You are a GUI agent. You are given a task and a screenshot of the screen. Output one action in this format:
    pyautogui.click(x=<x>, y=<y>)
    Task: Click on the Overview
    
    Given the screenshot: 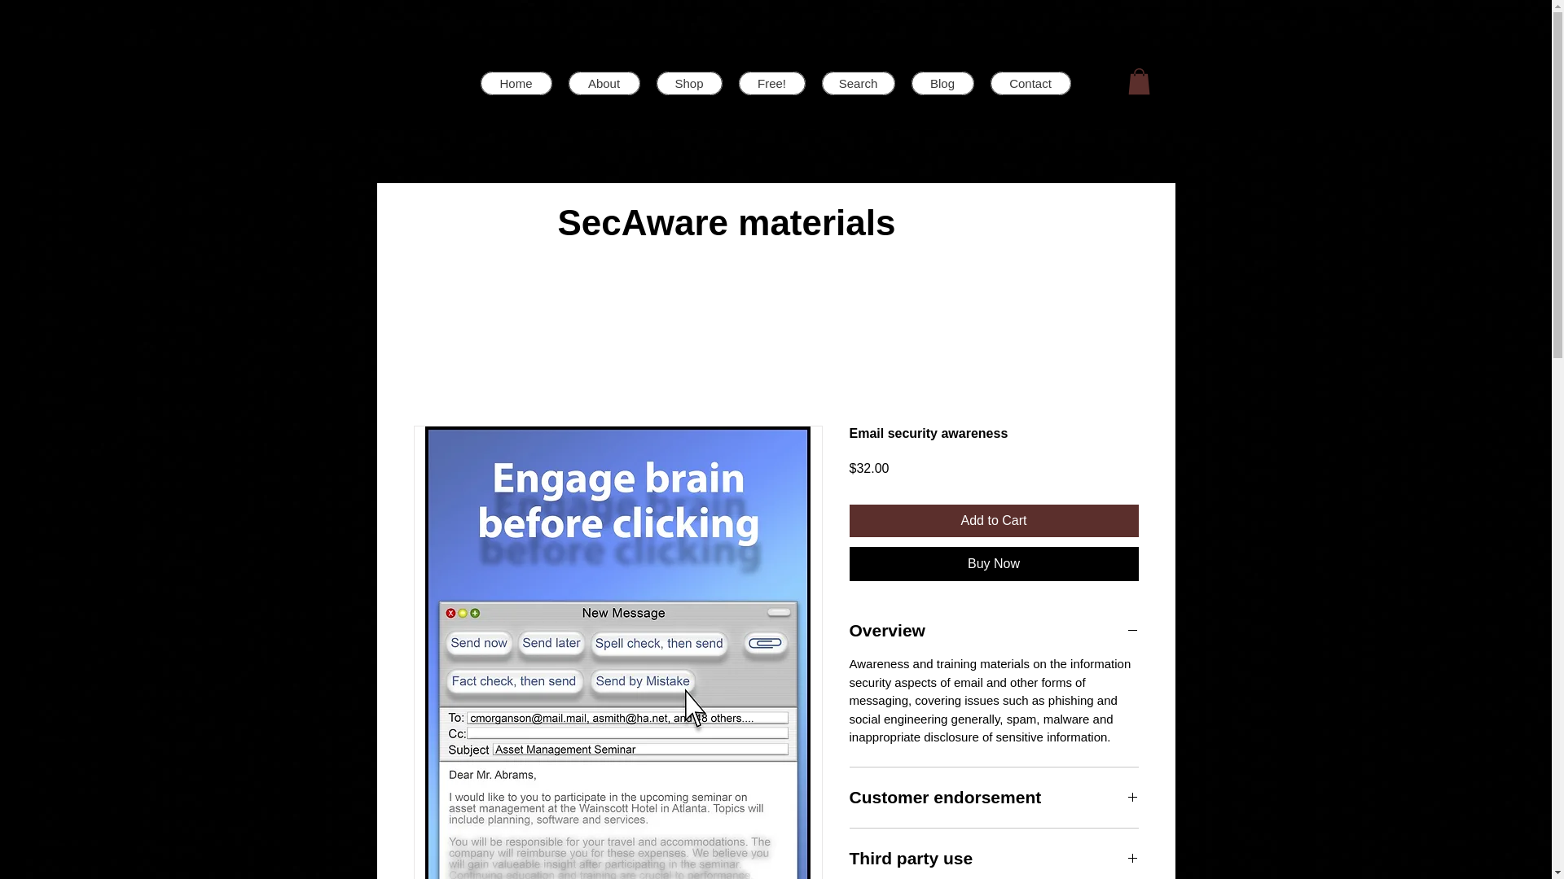 What is the action you would take?
    pyautogui.click(x=994, y=631)
    